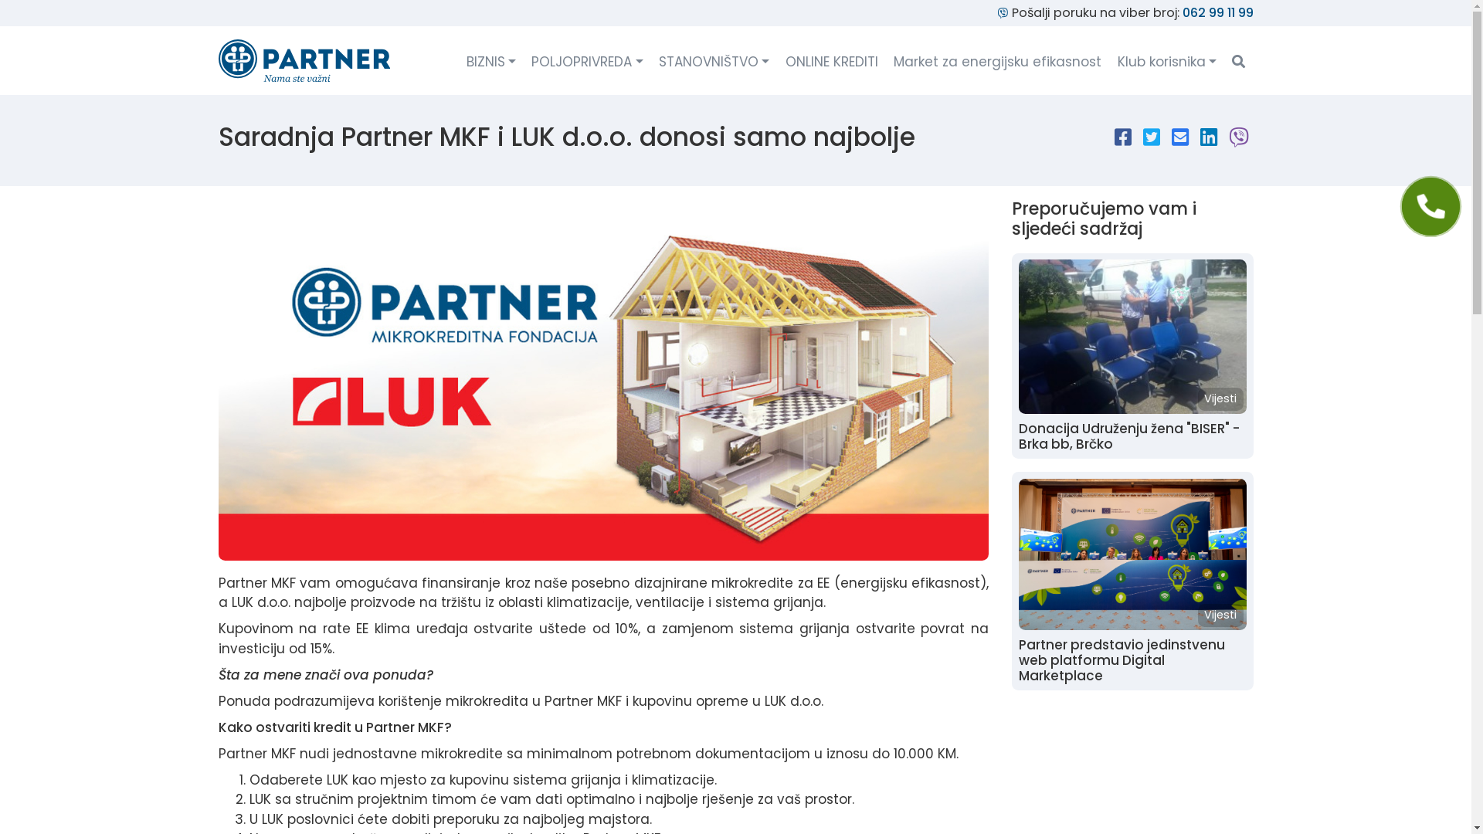 Image resolution: width=1483 pixels, height=834 pixels. Describe the element at coordinates (1167, 63) in the screenshot. I see `Klub korisnika` at that location.